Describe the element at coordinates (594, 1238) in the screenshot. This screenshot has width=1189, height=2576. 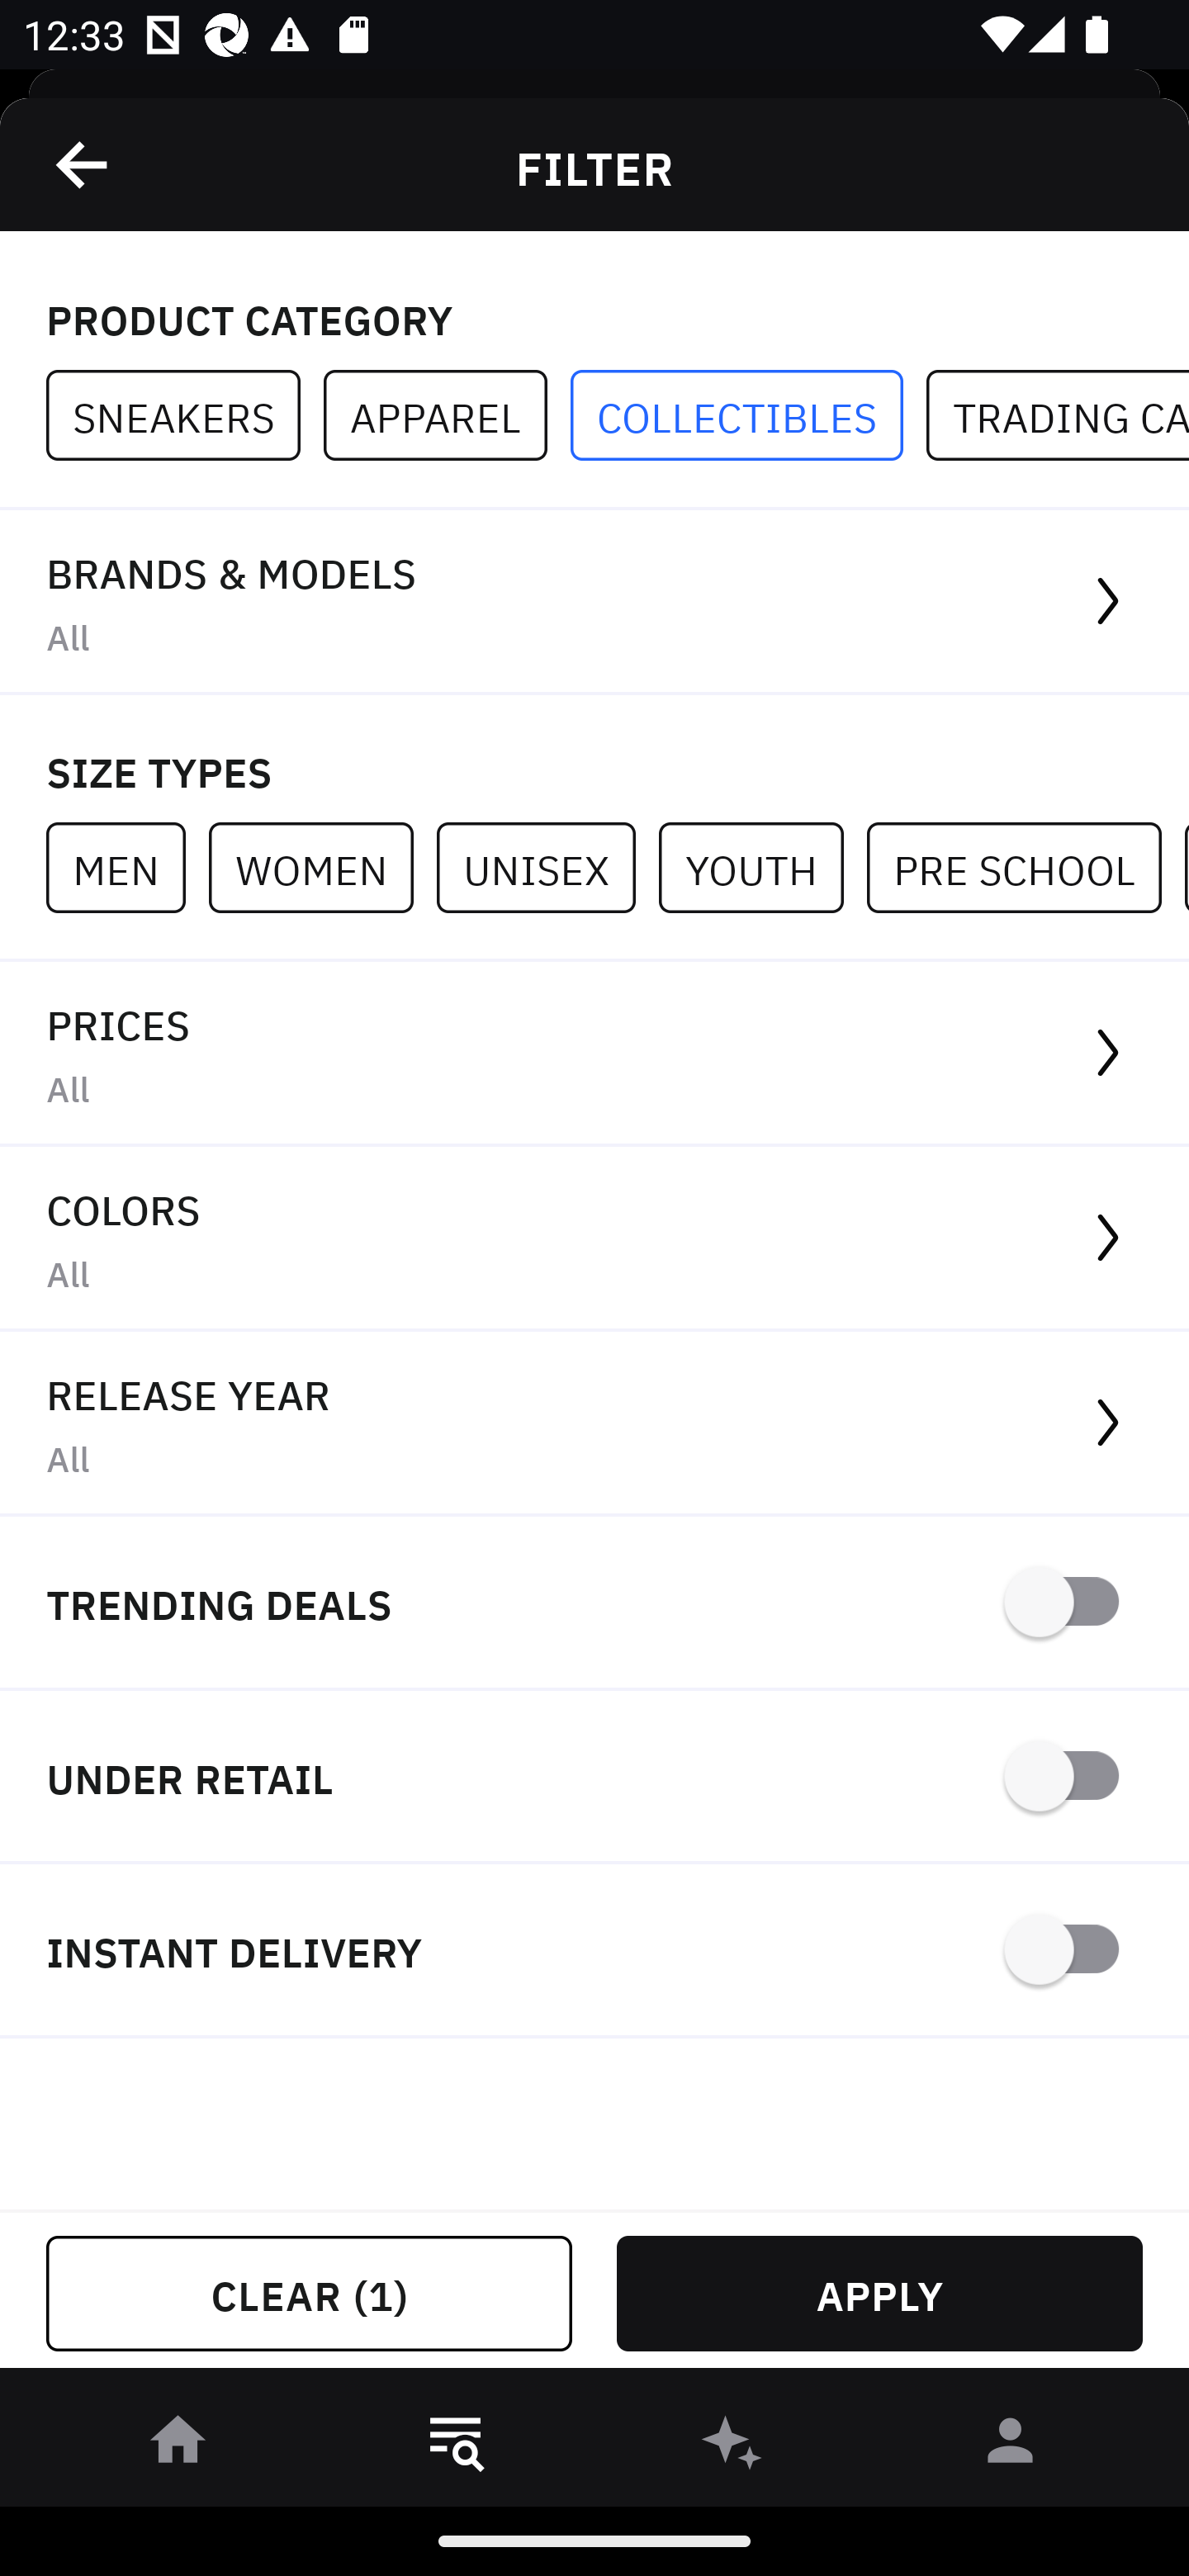
I see `COLORS All` at that location.